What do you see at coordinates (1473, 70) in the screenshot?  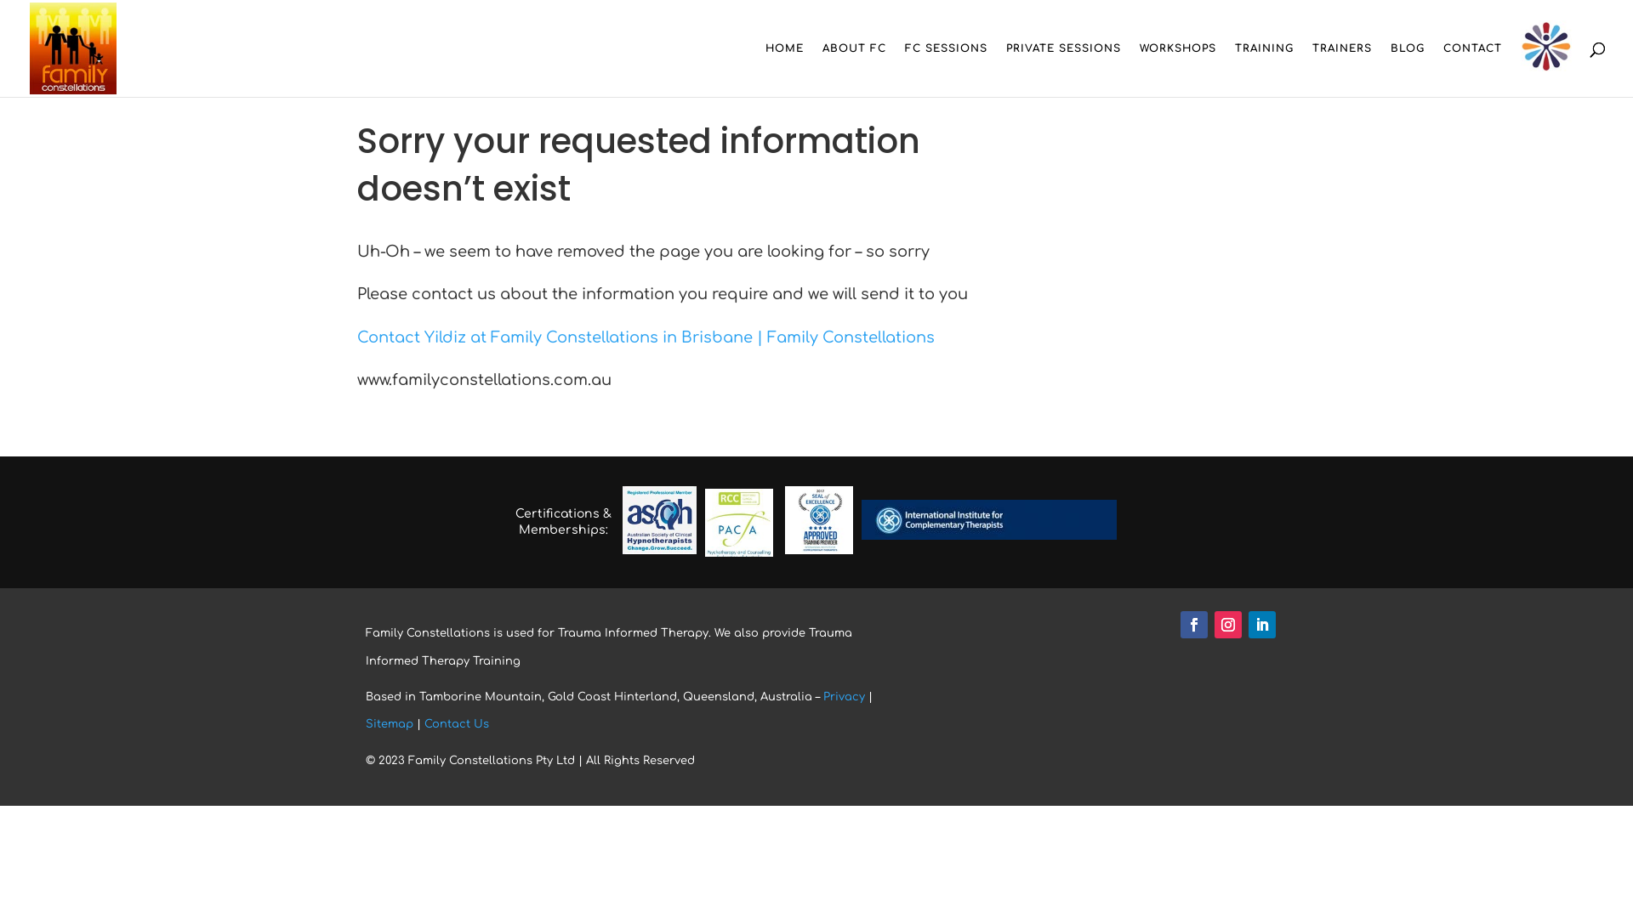 I see `CONTACT` at bounding box center [1473, 70].